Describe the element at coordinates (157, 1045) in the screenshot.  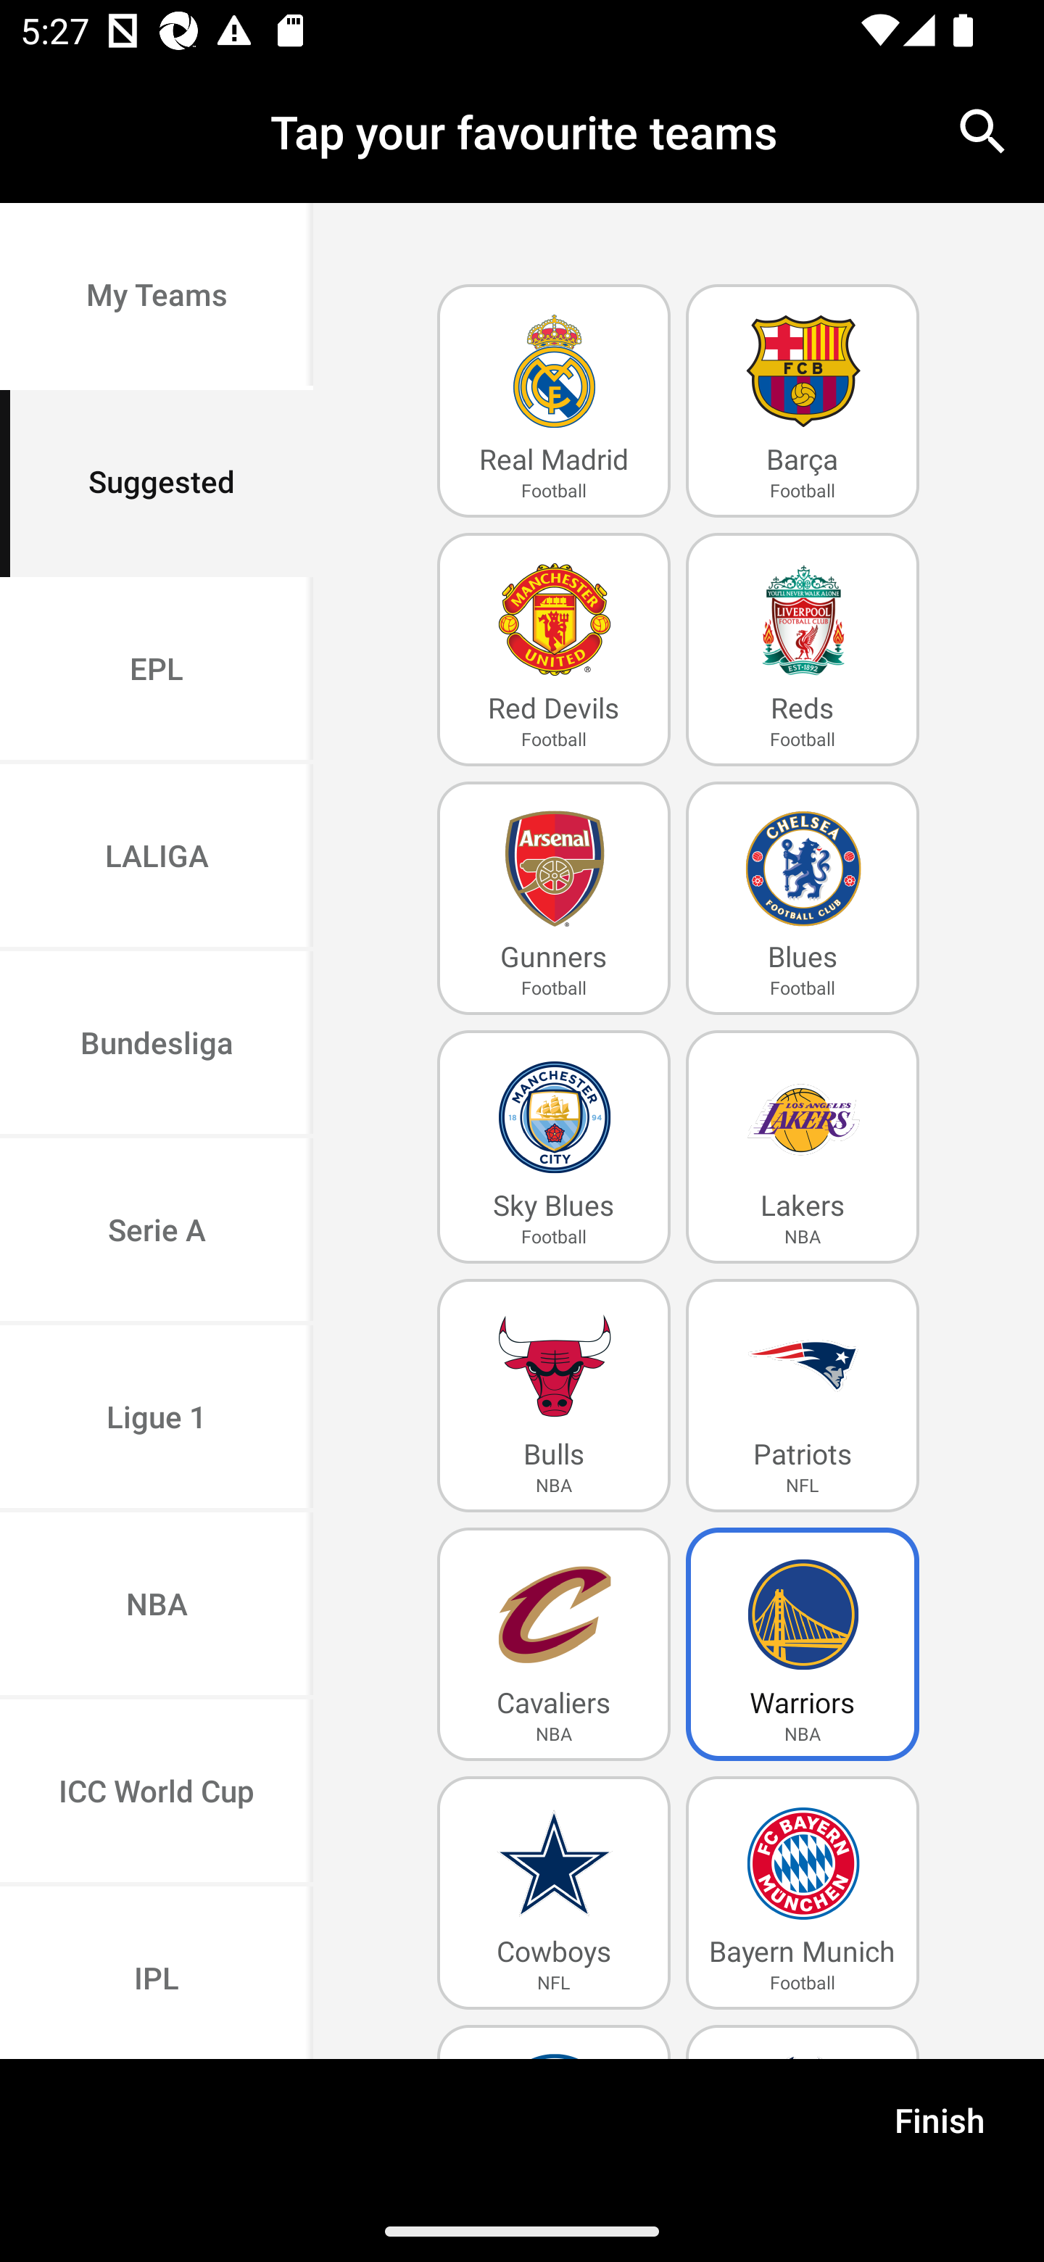
I see `Bundesliga` at that location.